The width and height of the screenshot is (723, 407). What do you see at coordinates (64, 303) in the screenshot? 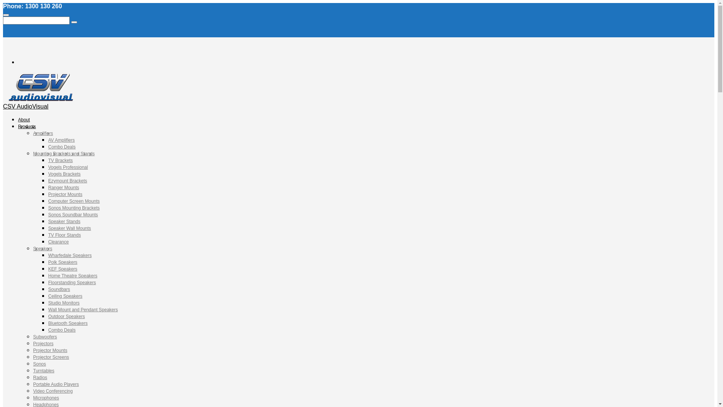
I see `Studio Monitors` at bounding box center [64, 303].